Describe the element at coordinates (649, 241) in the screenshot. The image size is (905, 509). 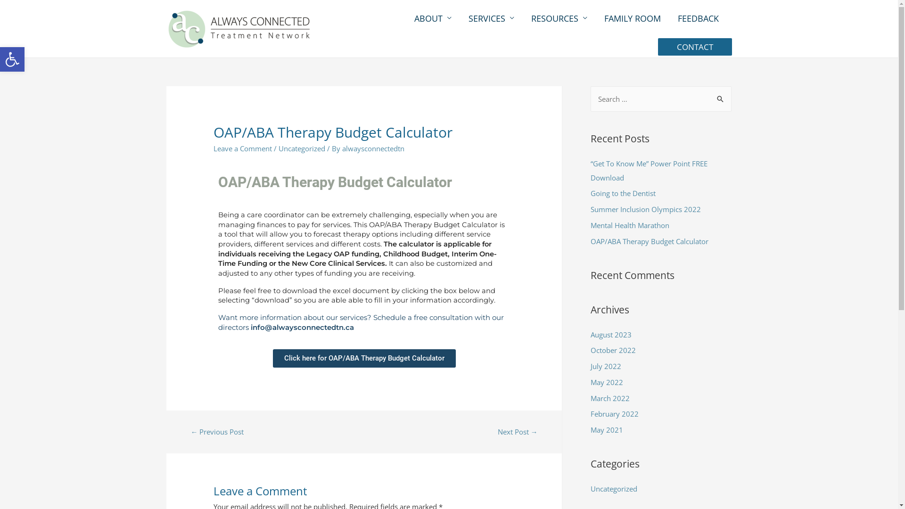
I see `OAP/ABA Therapy Budget Calculator` at that location.